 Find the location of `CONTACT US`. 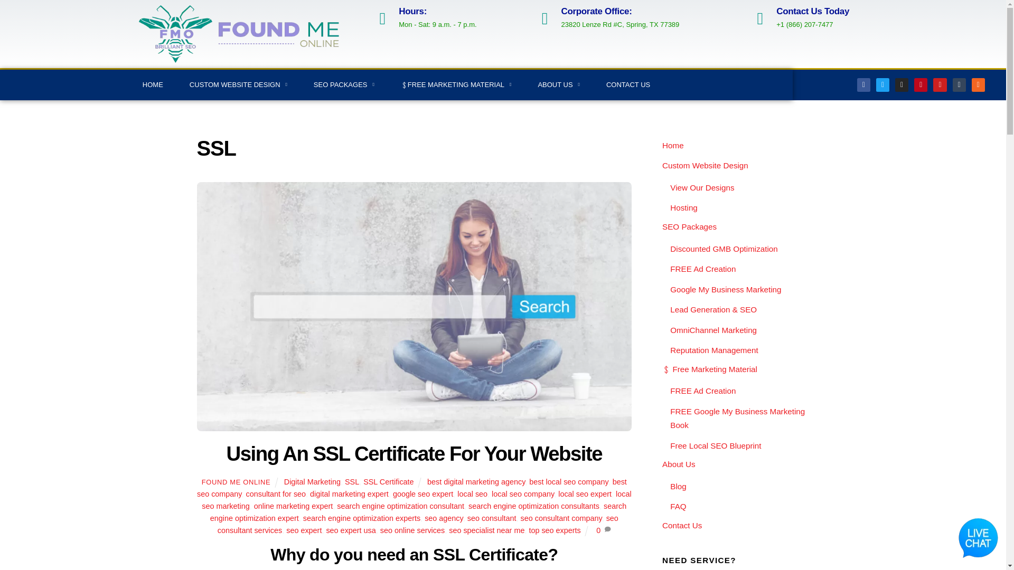

CONTACT US is located at coordinates (628, 84).